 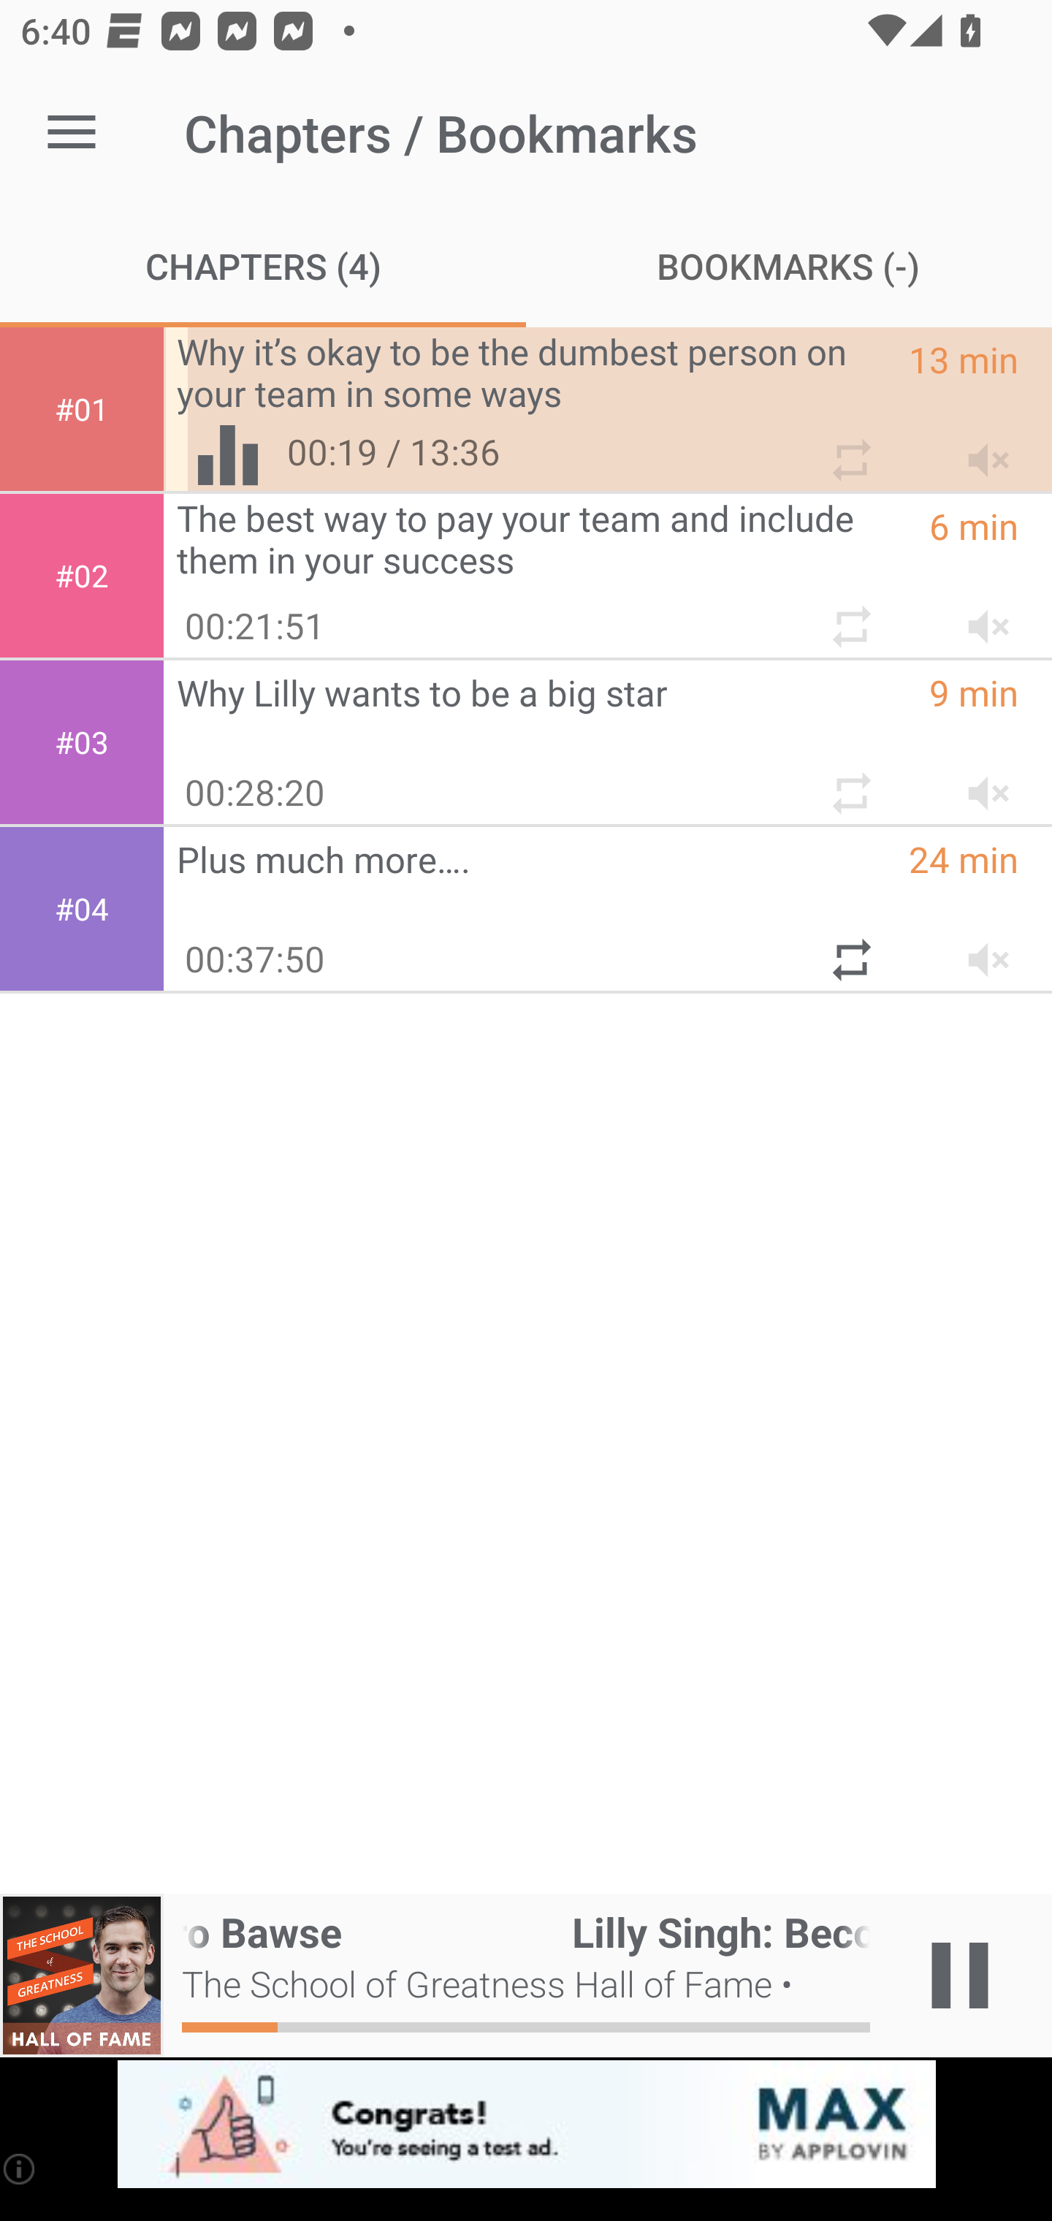 What do you see at coordinates (980, 449) in the screenshot?
I see `Mute chapter` at bounding box center [980, 449].